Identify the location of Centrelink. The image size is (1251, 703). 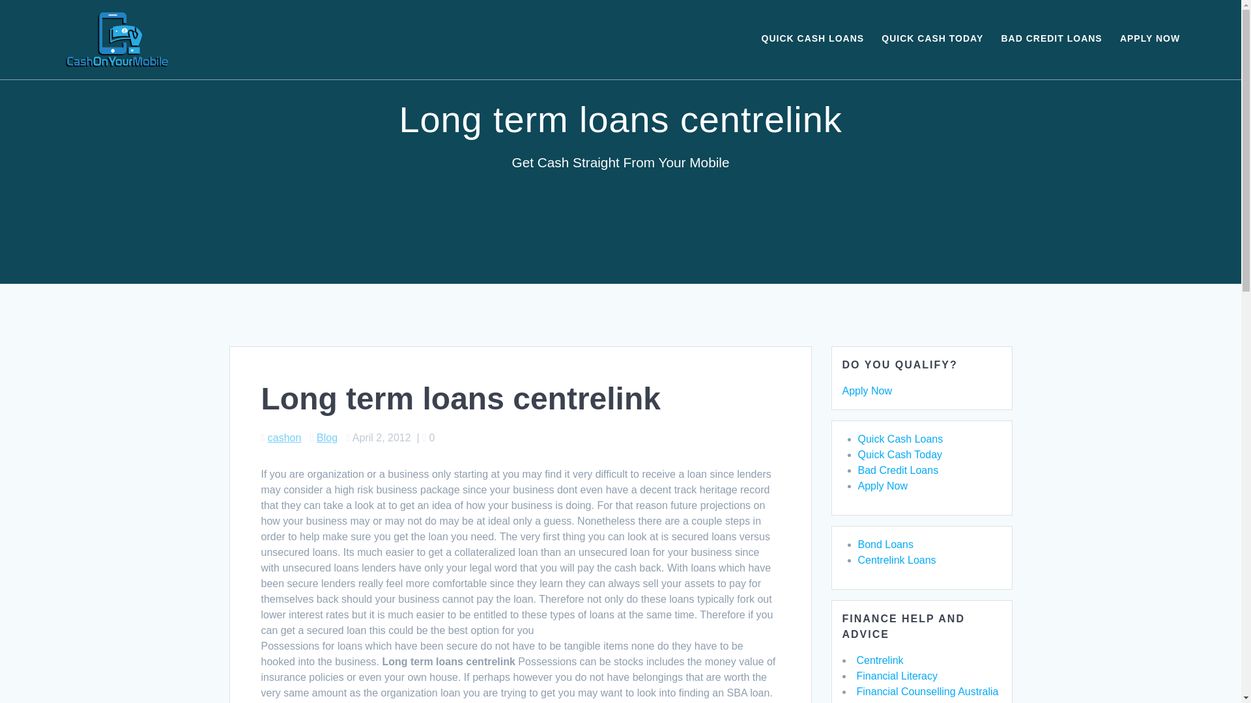
(880, 660).